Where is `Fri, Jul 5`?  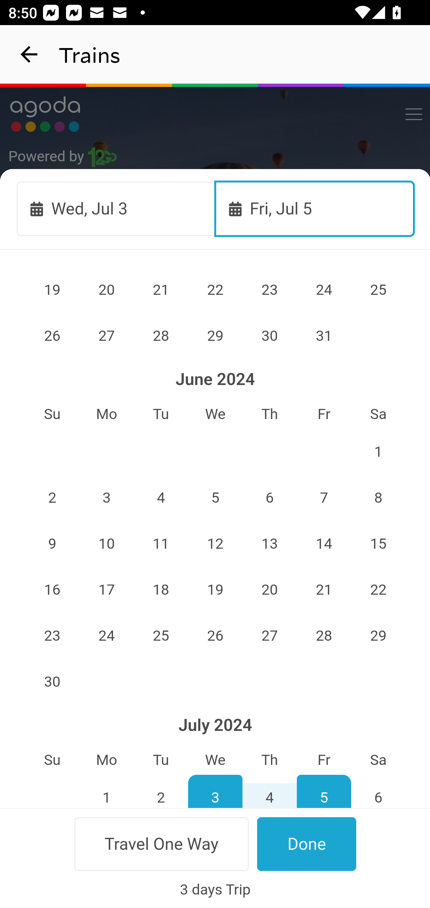 Fri, Jul 5 is located at coordinates (315, 208).